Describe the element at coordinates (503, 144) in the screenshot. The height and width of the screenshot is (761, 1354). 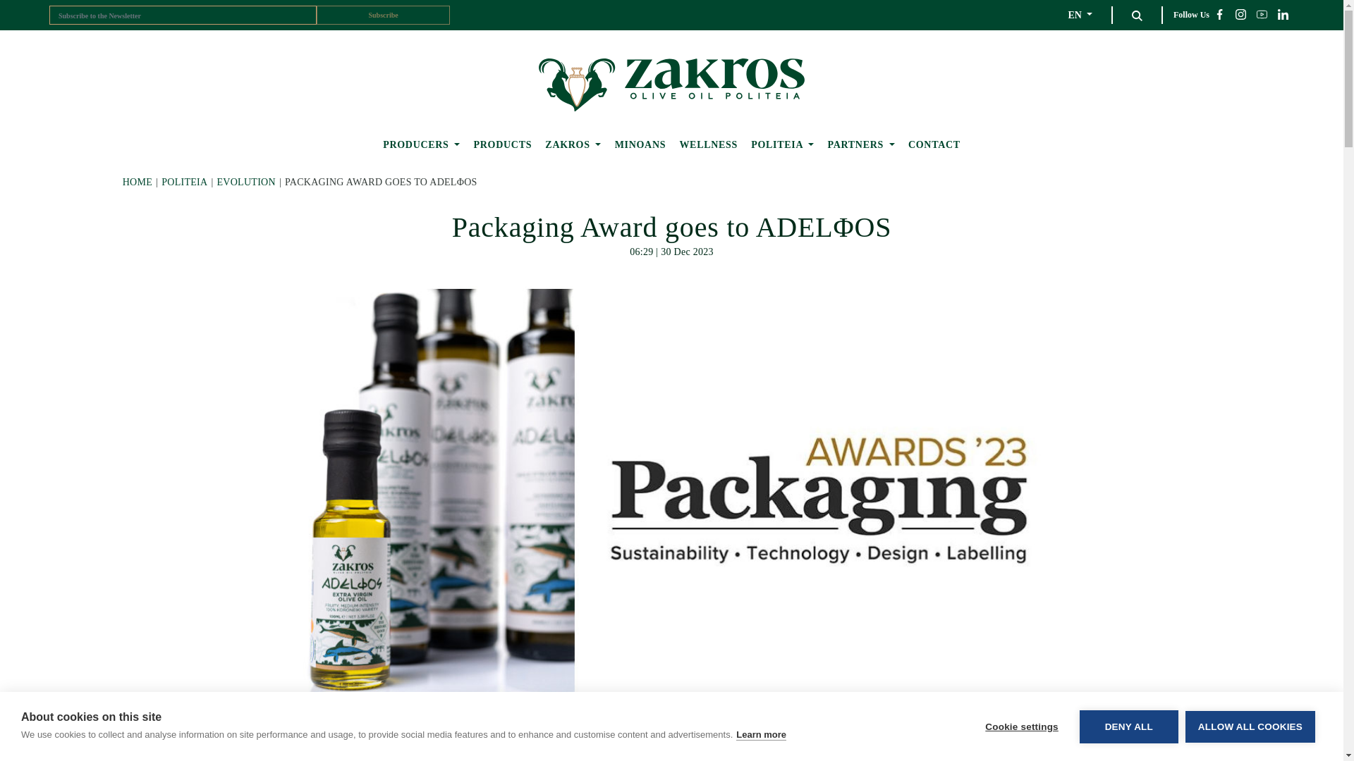
I see `PRODUCTS` at that location.